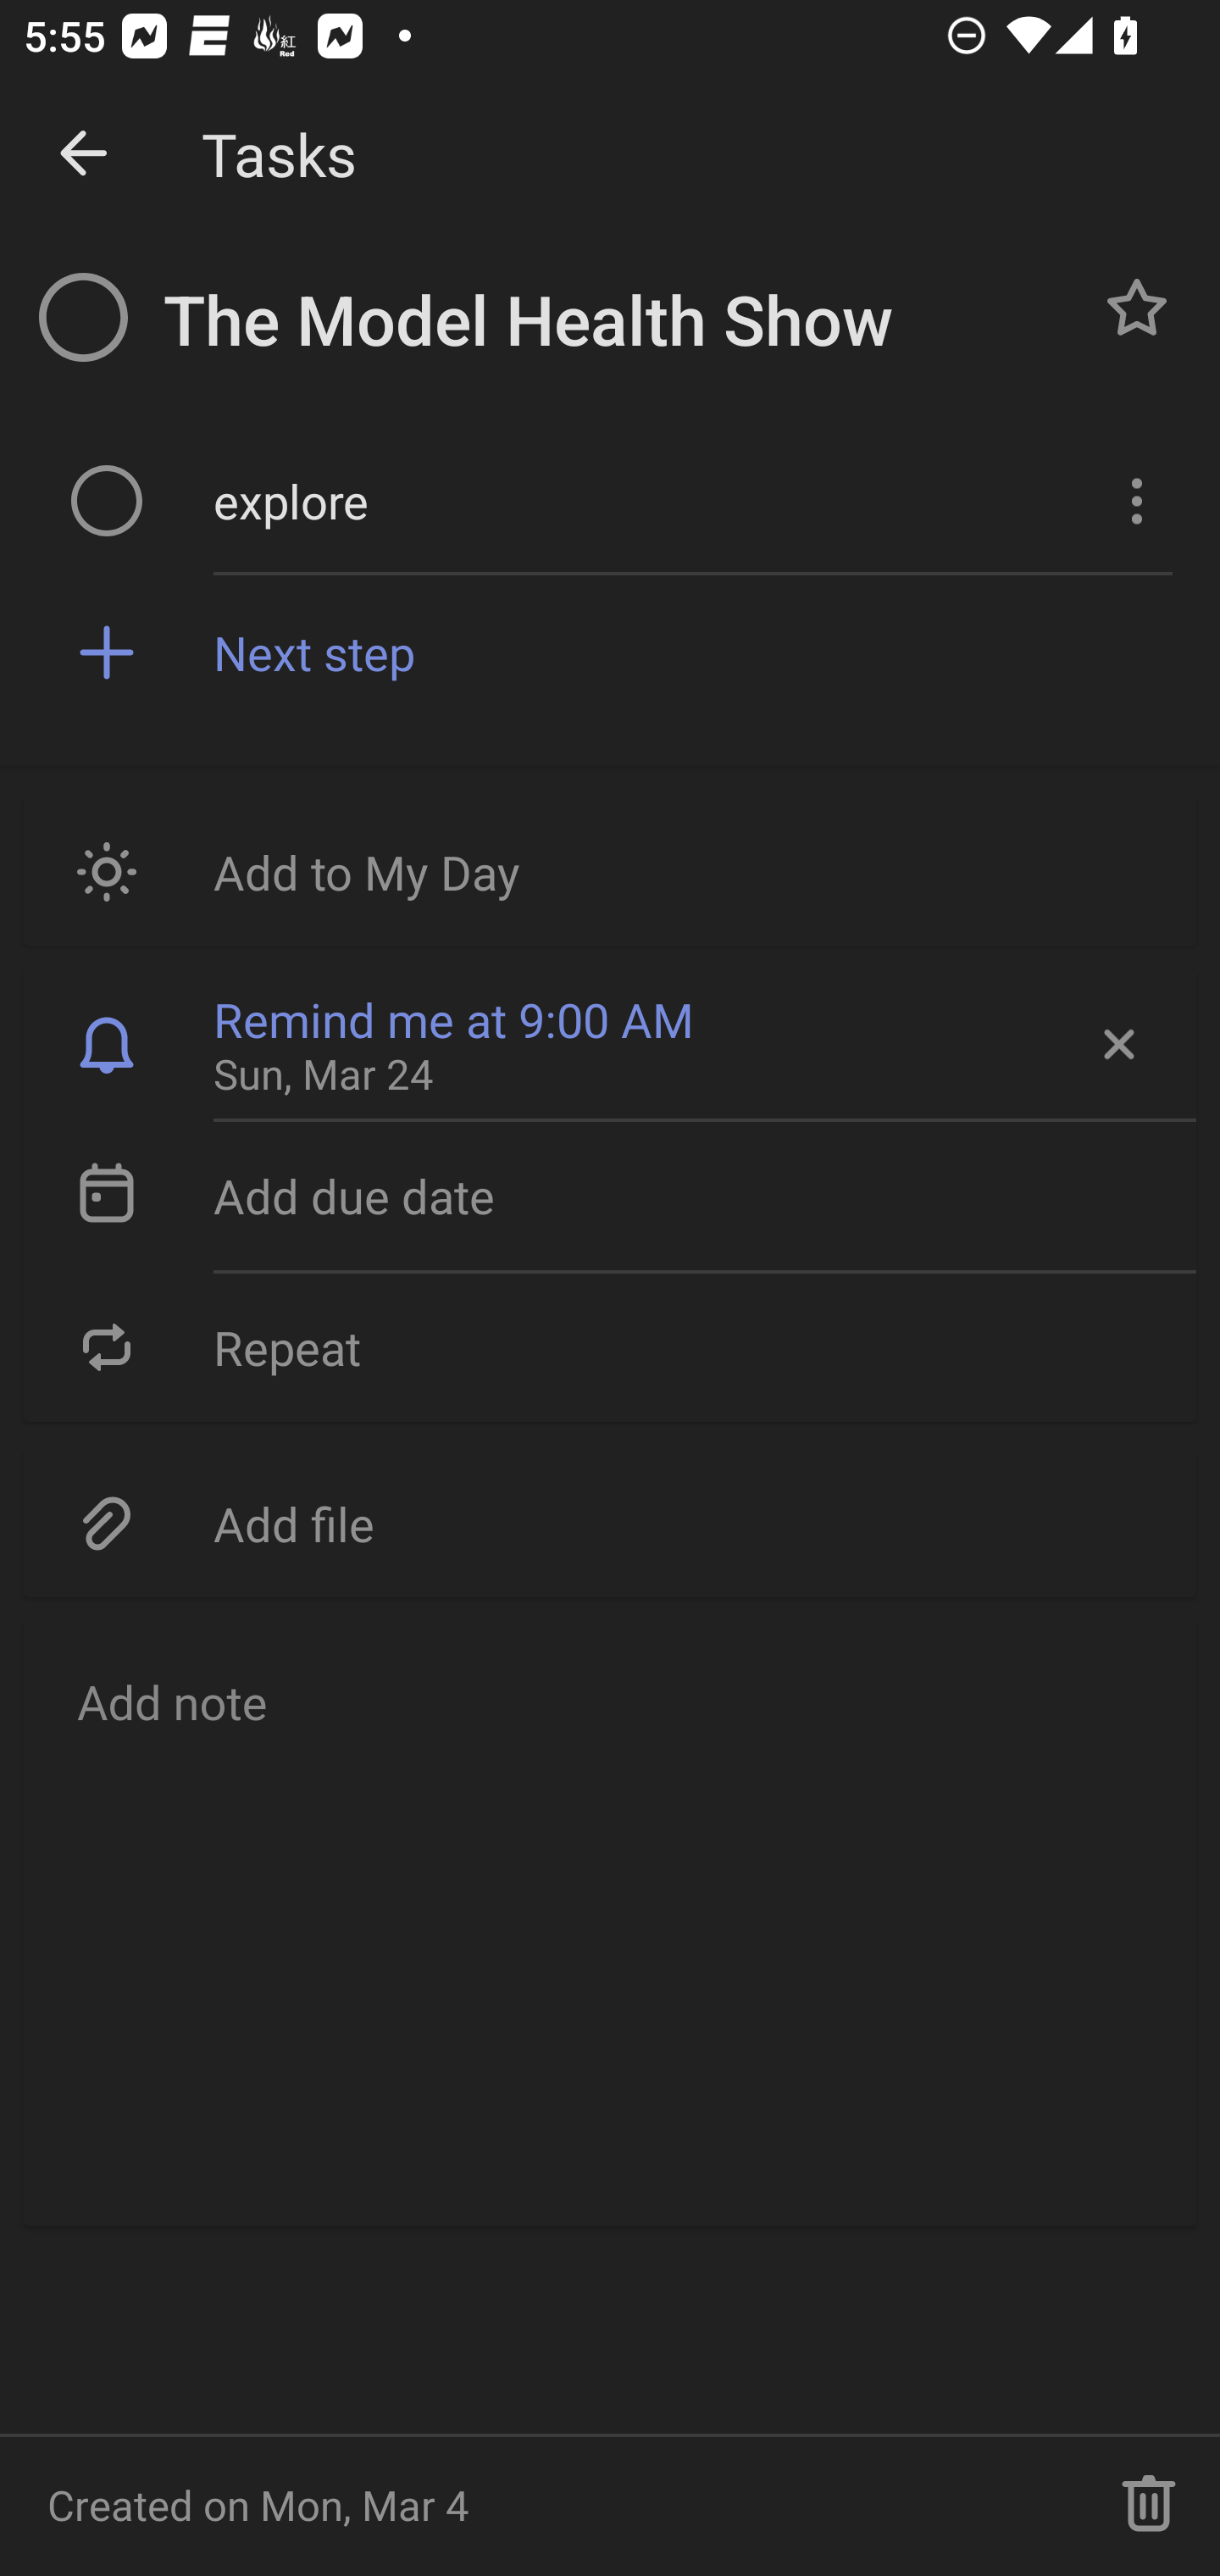 Image resolution: width=1220 pixels, height=2576 pixels. What do you see at coordinates (610, 1347) in the screenshot?
I see `Repeat` at bounding box center [610, 1347].